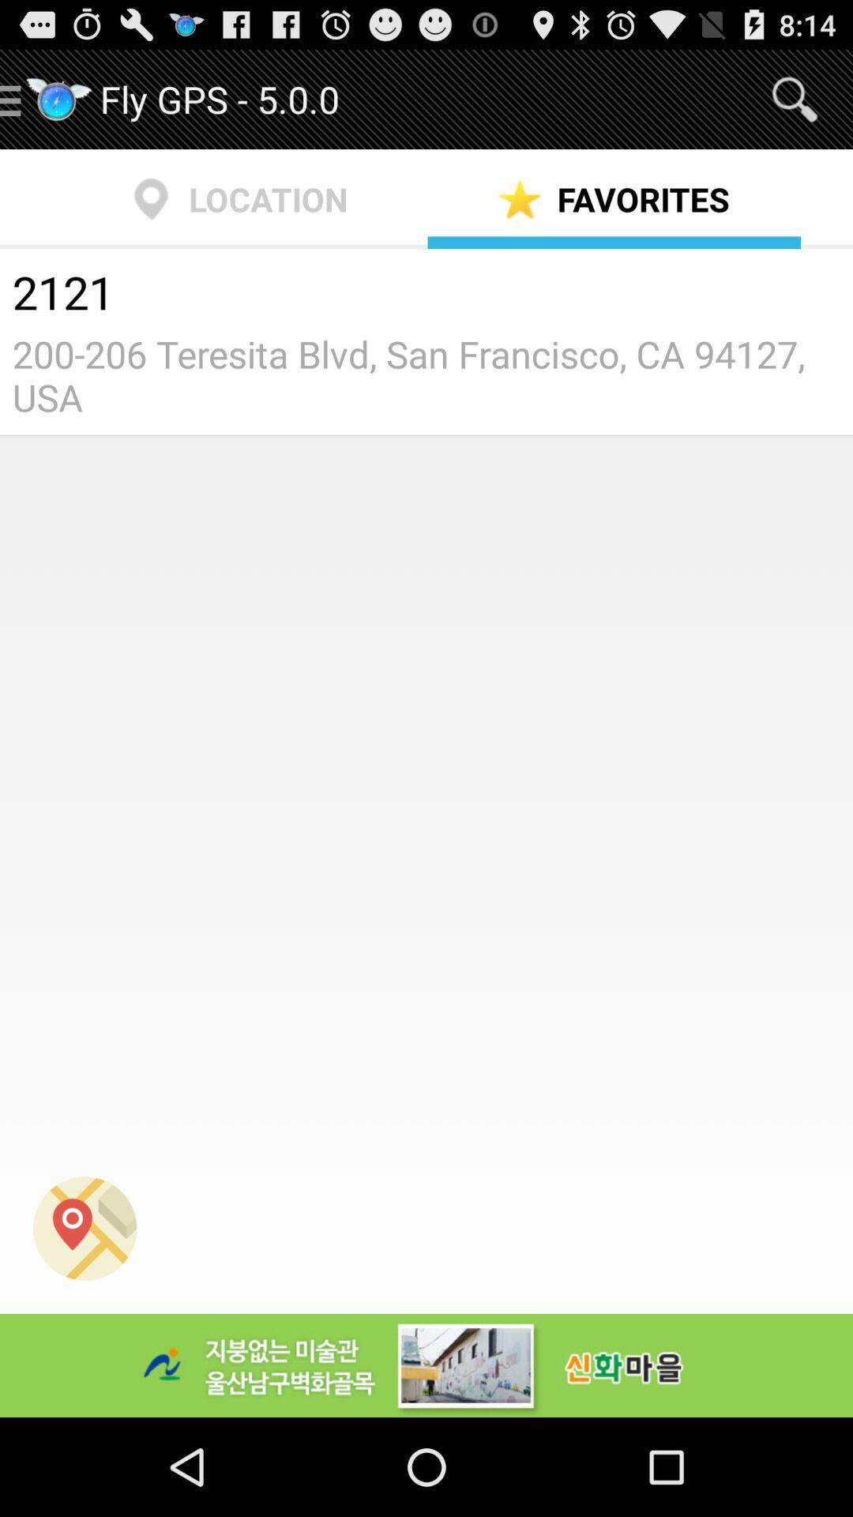 This screenshot has width=853, height=1517. Describe the element at coordinates (426, 295) in the screenshot. I see `jump until the 2121 item` at that location.